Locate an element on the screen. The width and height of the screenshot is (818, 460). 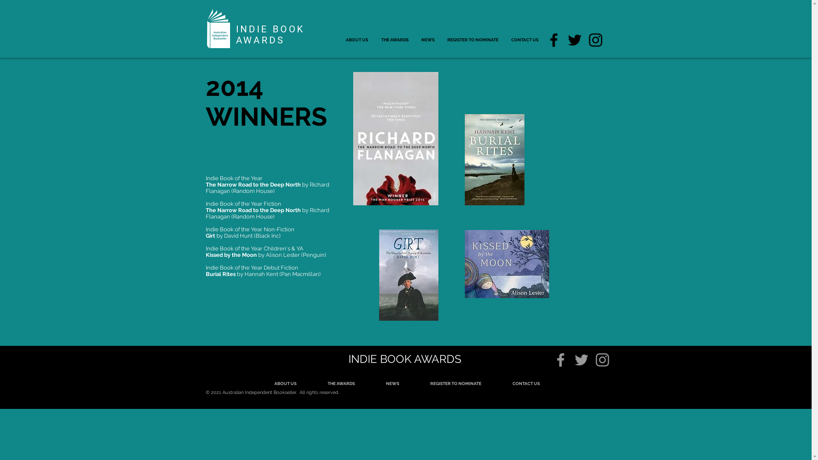
THE AWARDS is located at coordinates (395, 40).